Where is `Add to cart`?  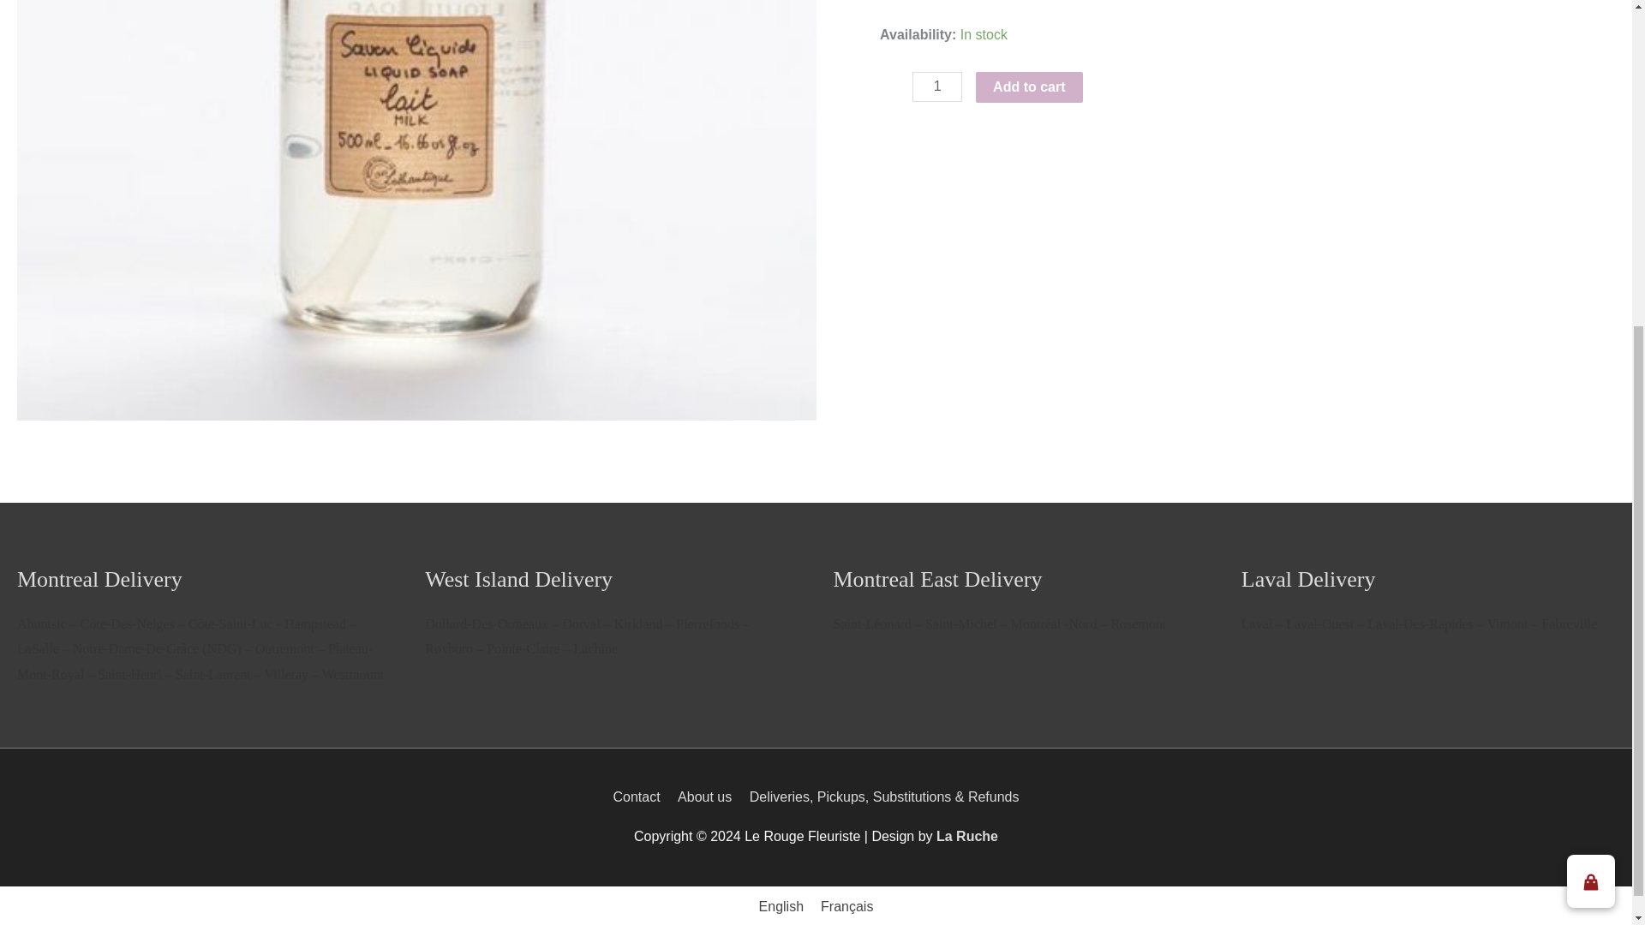
Add to cart is located at coordinates (1028, 87).